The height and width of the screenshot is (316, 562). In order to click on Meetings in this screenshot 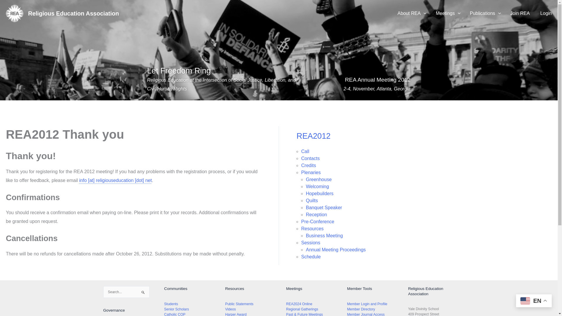, I will do `click(448, 13)`.